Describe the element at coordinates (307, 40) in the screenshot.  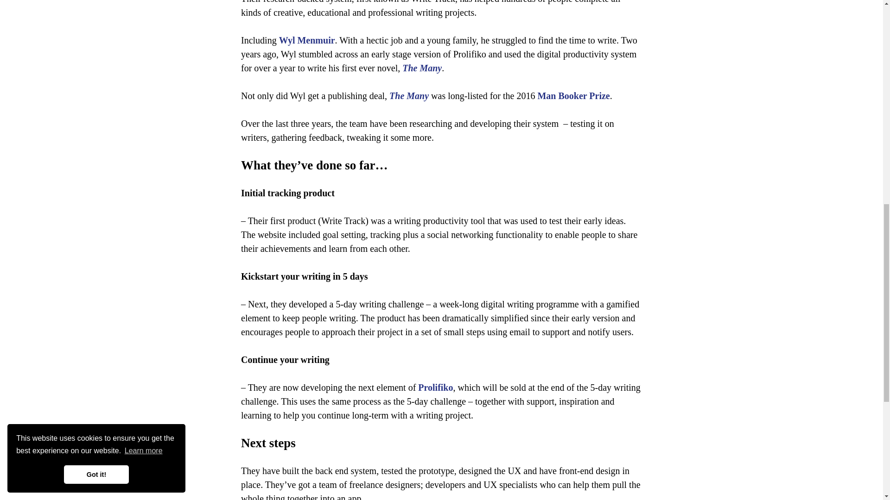
I see `Wyl Menmuir` at that location.